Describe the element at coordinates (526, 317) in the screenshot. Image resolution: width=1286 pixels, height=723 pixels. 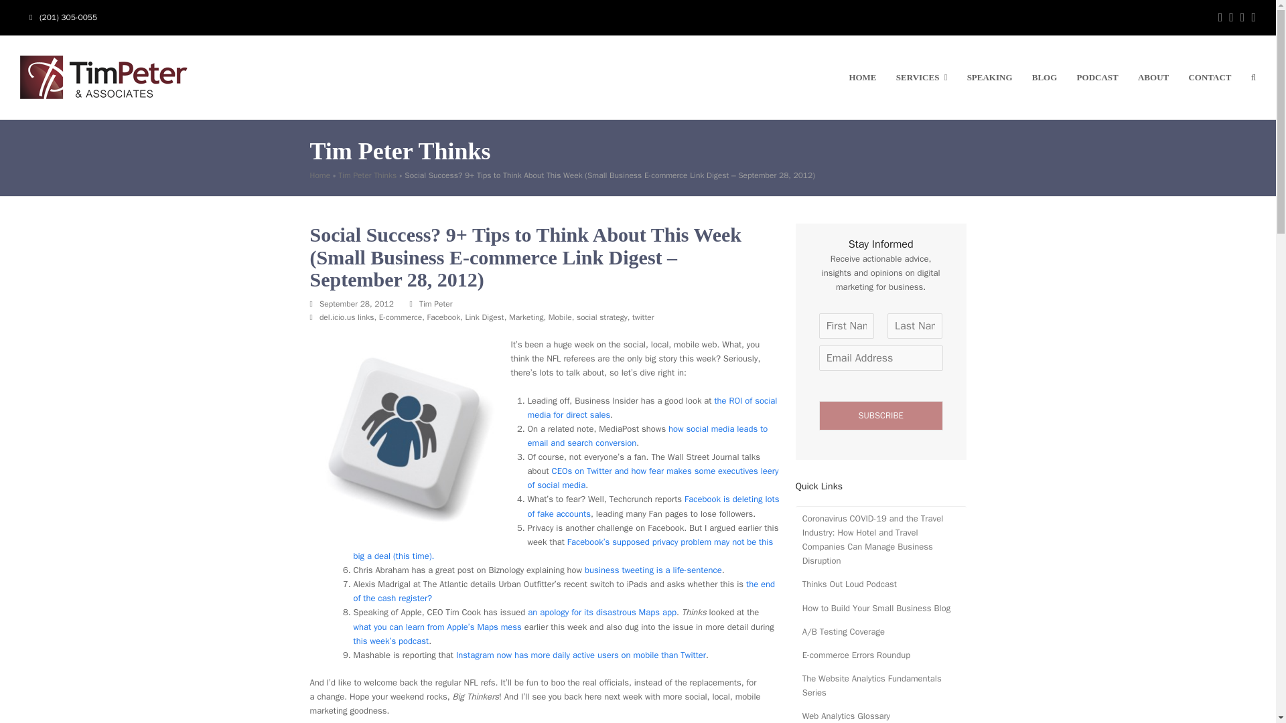
I see `Marketing` at that location.